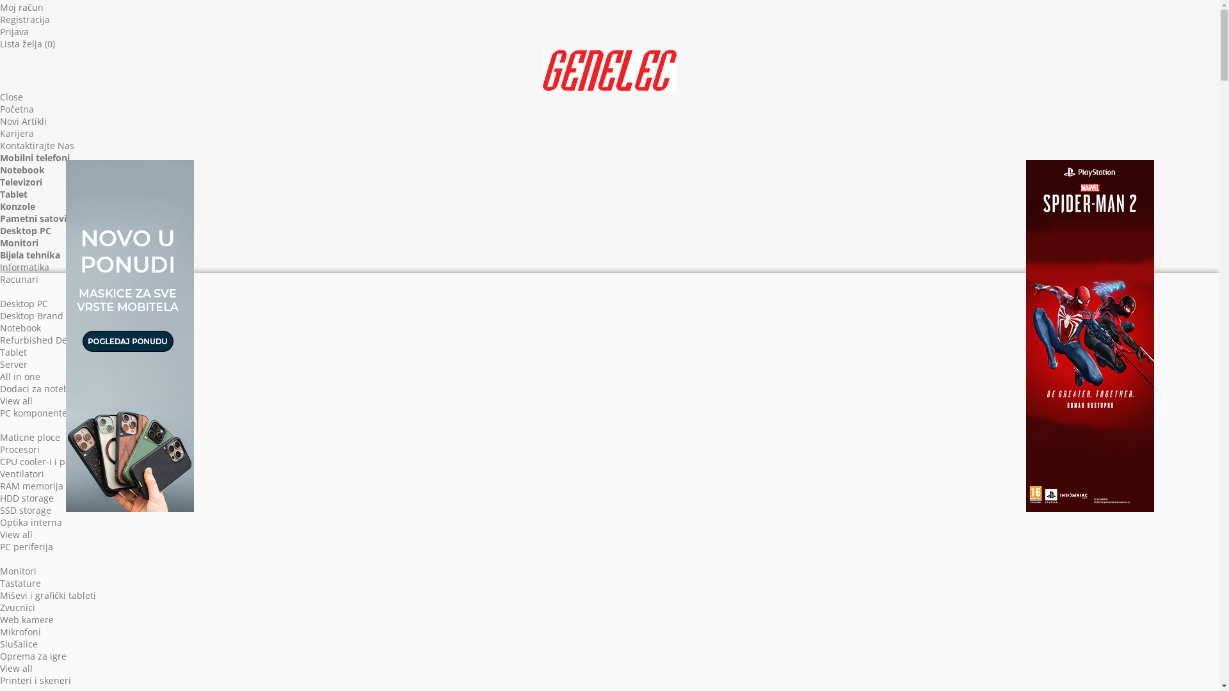  What do you see at coordinates (17, 535) in the screenshot?
I see `View all` at bounding box center [17, 535].